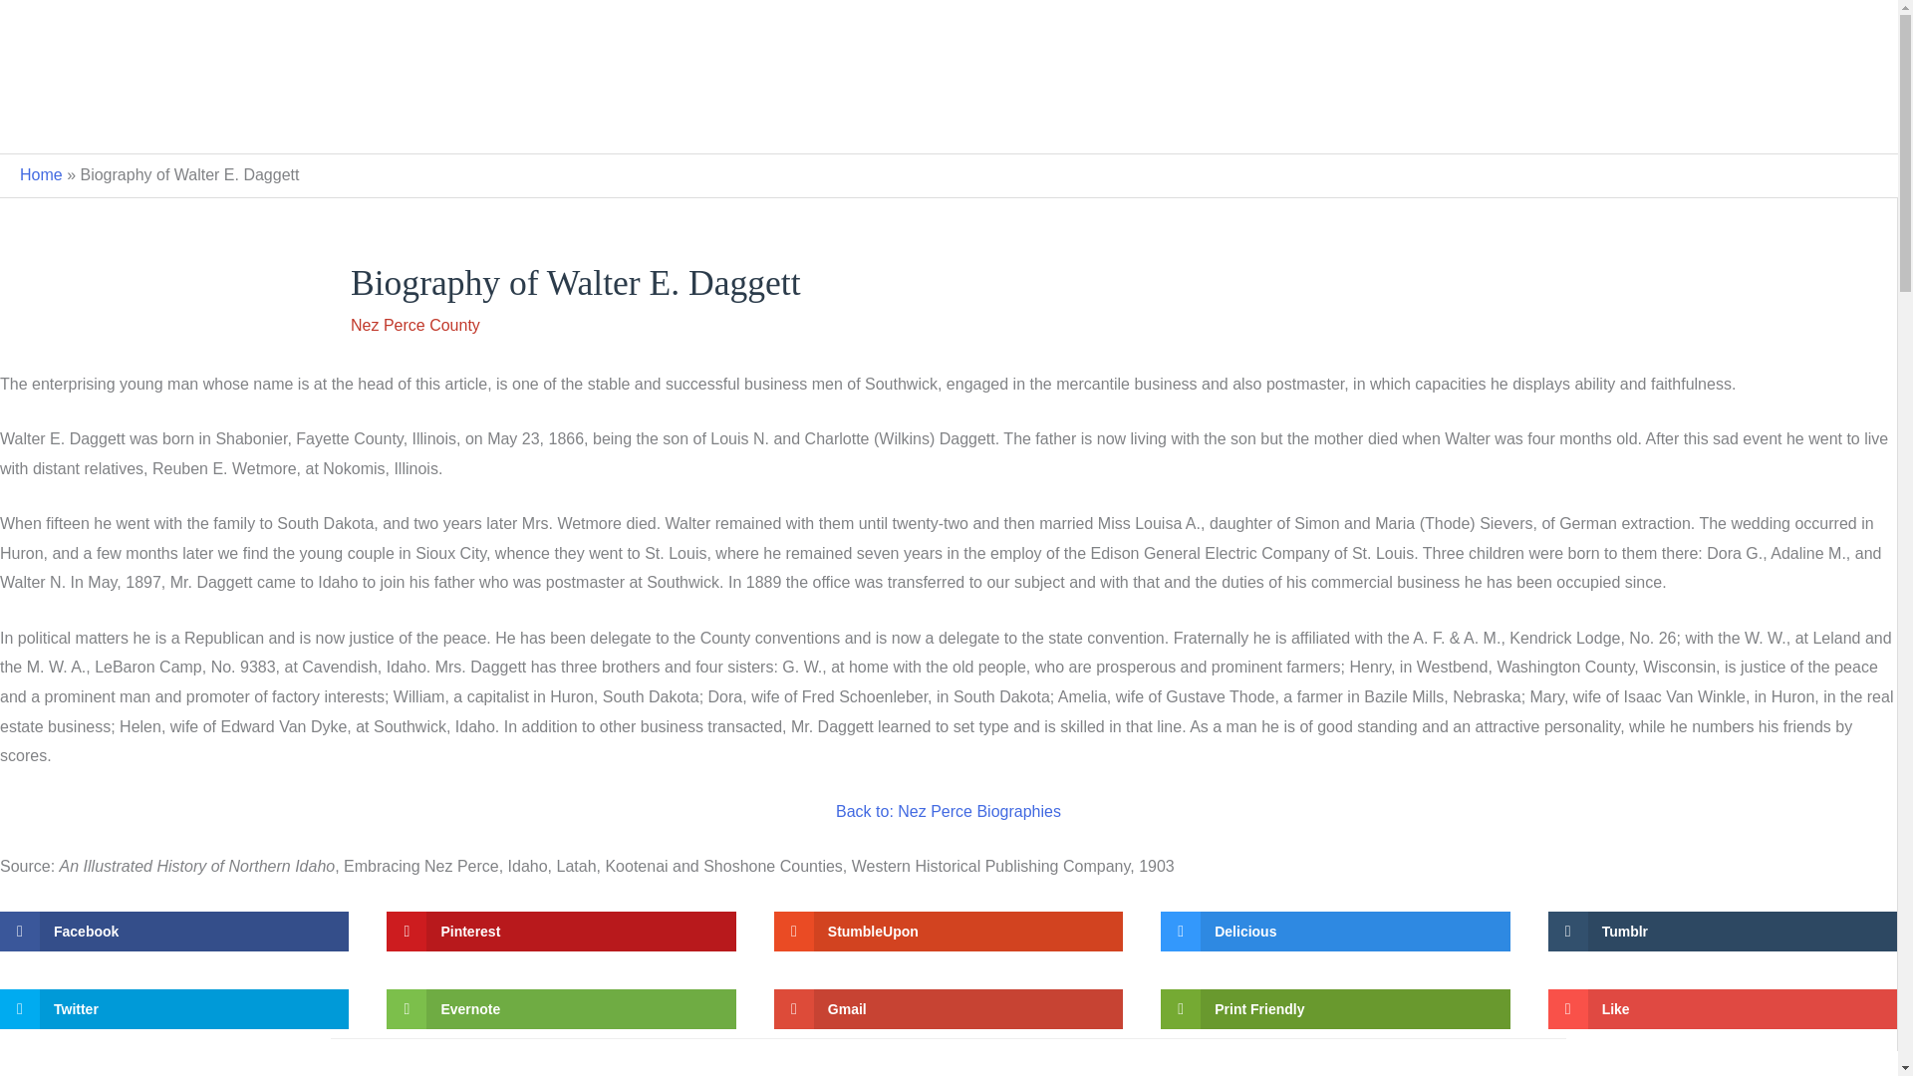 The image size is (1913, 1076). I want to click on Alturas County, so click(691, 122).